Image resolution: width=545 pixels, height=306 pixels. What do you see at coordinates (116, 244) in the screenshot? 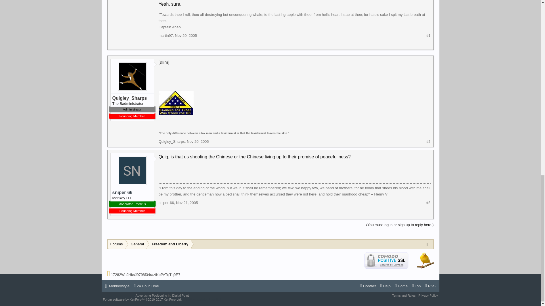
I see `Forums` at bounding box center [116, 244].